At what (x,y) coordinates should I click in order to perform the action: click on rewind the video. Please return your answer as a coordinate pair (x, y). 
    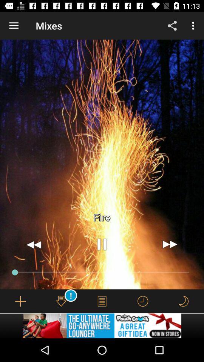
    Looking at the image, I should click on (34, 244).